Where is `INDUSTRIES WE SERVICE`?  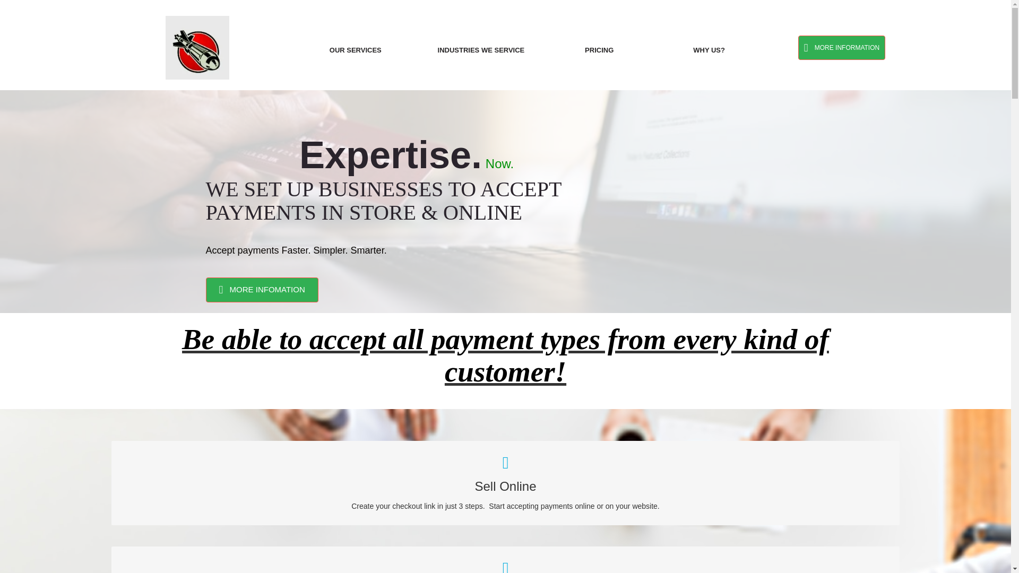 INDUSTRIES WE SERVICE is located at coordinates (481, 50).